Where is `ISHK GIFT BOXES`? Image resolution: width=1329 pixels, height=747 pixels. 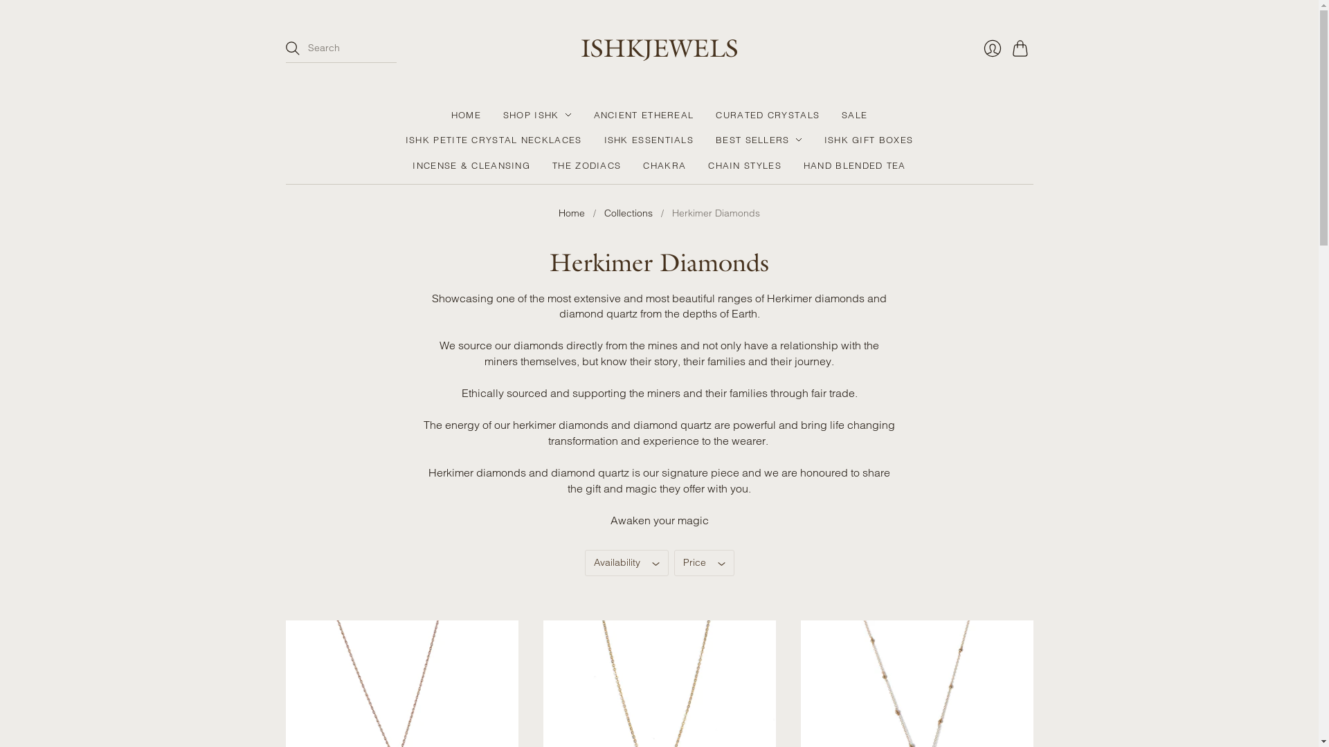
ISHK GIFT BOXES is located at coordinates (869, 140).